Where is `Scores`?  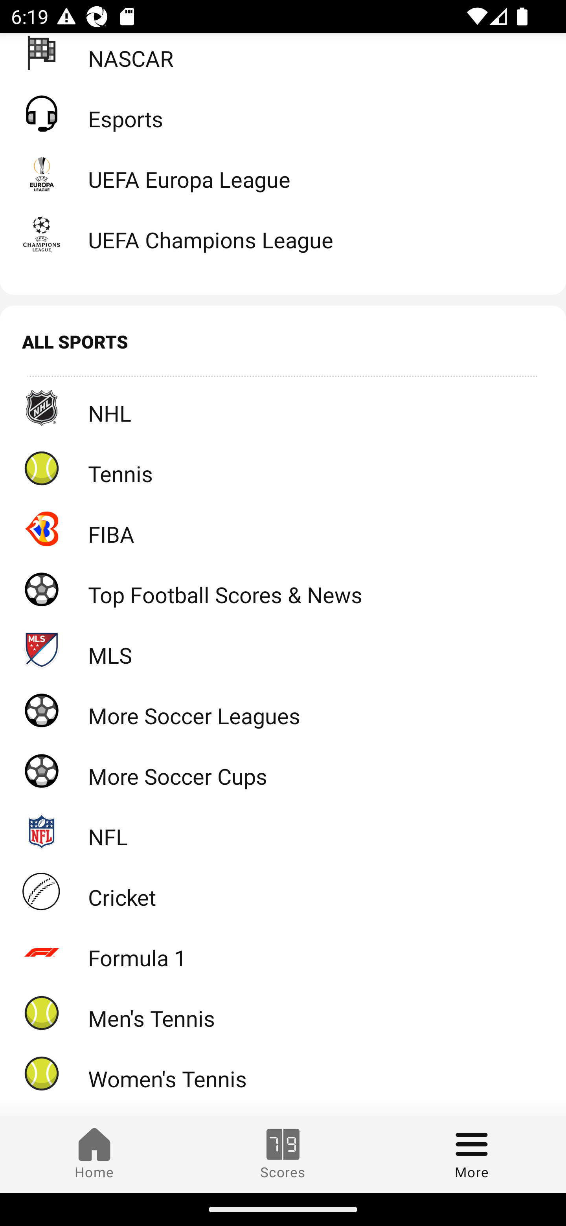 Scores is located at coordinates (283, 1154).